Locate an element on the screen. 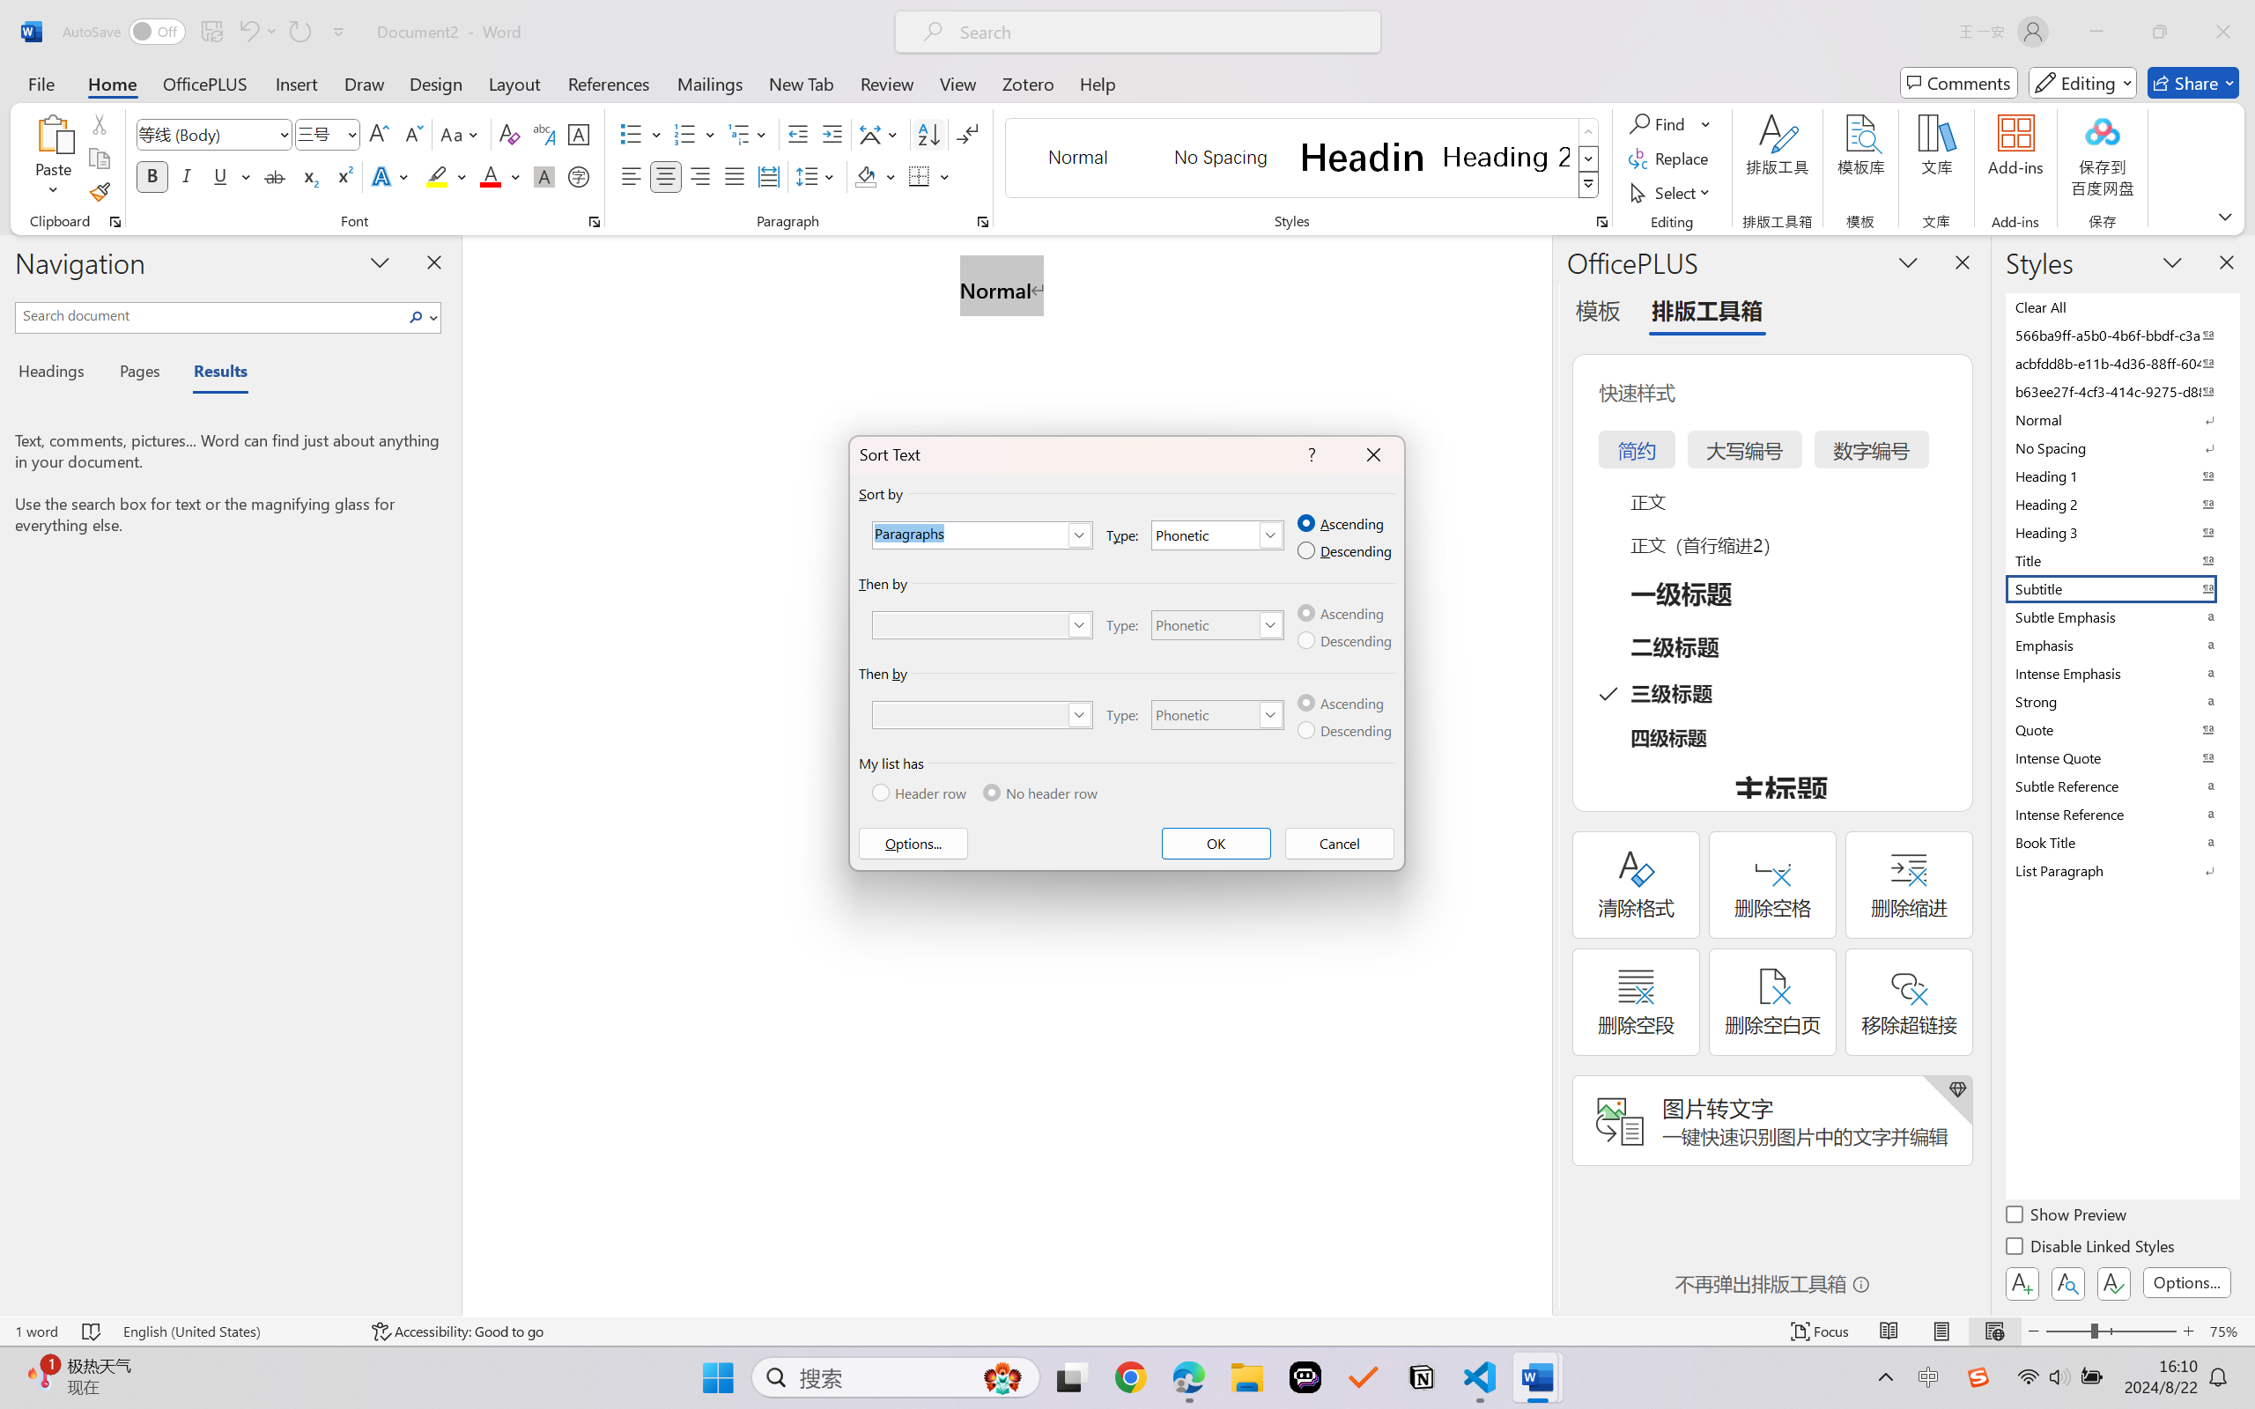  Restore Down is located at coordinates (2160, 32).